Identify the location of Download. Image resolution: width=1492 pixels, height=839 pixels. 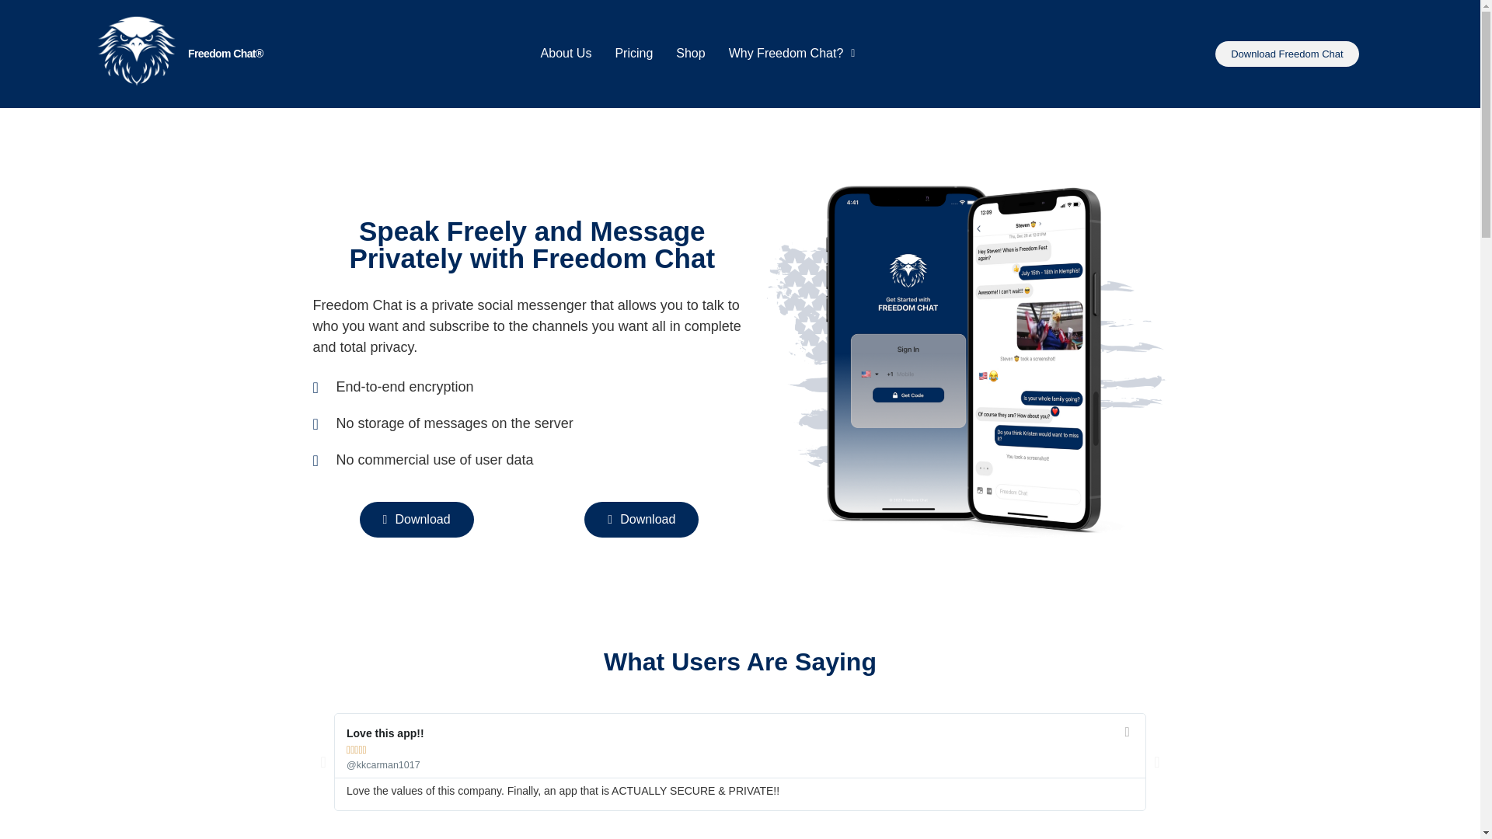
(417, 519).